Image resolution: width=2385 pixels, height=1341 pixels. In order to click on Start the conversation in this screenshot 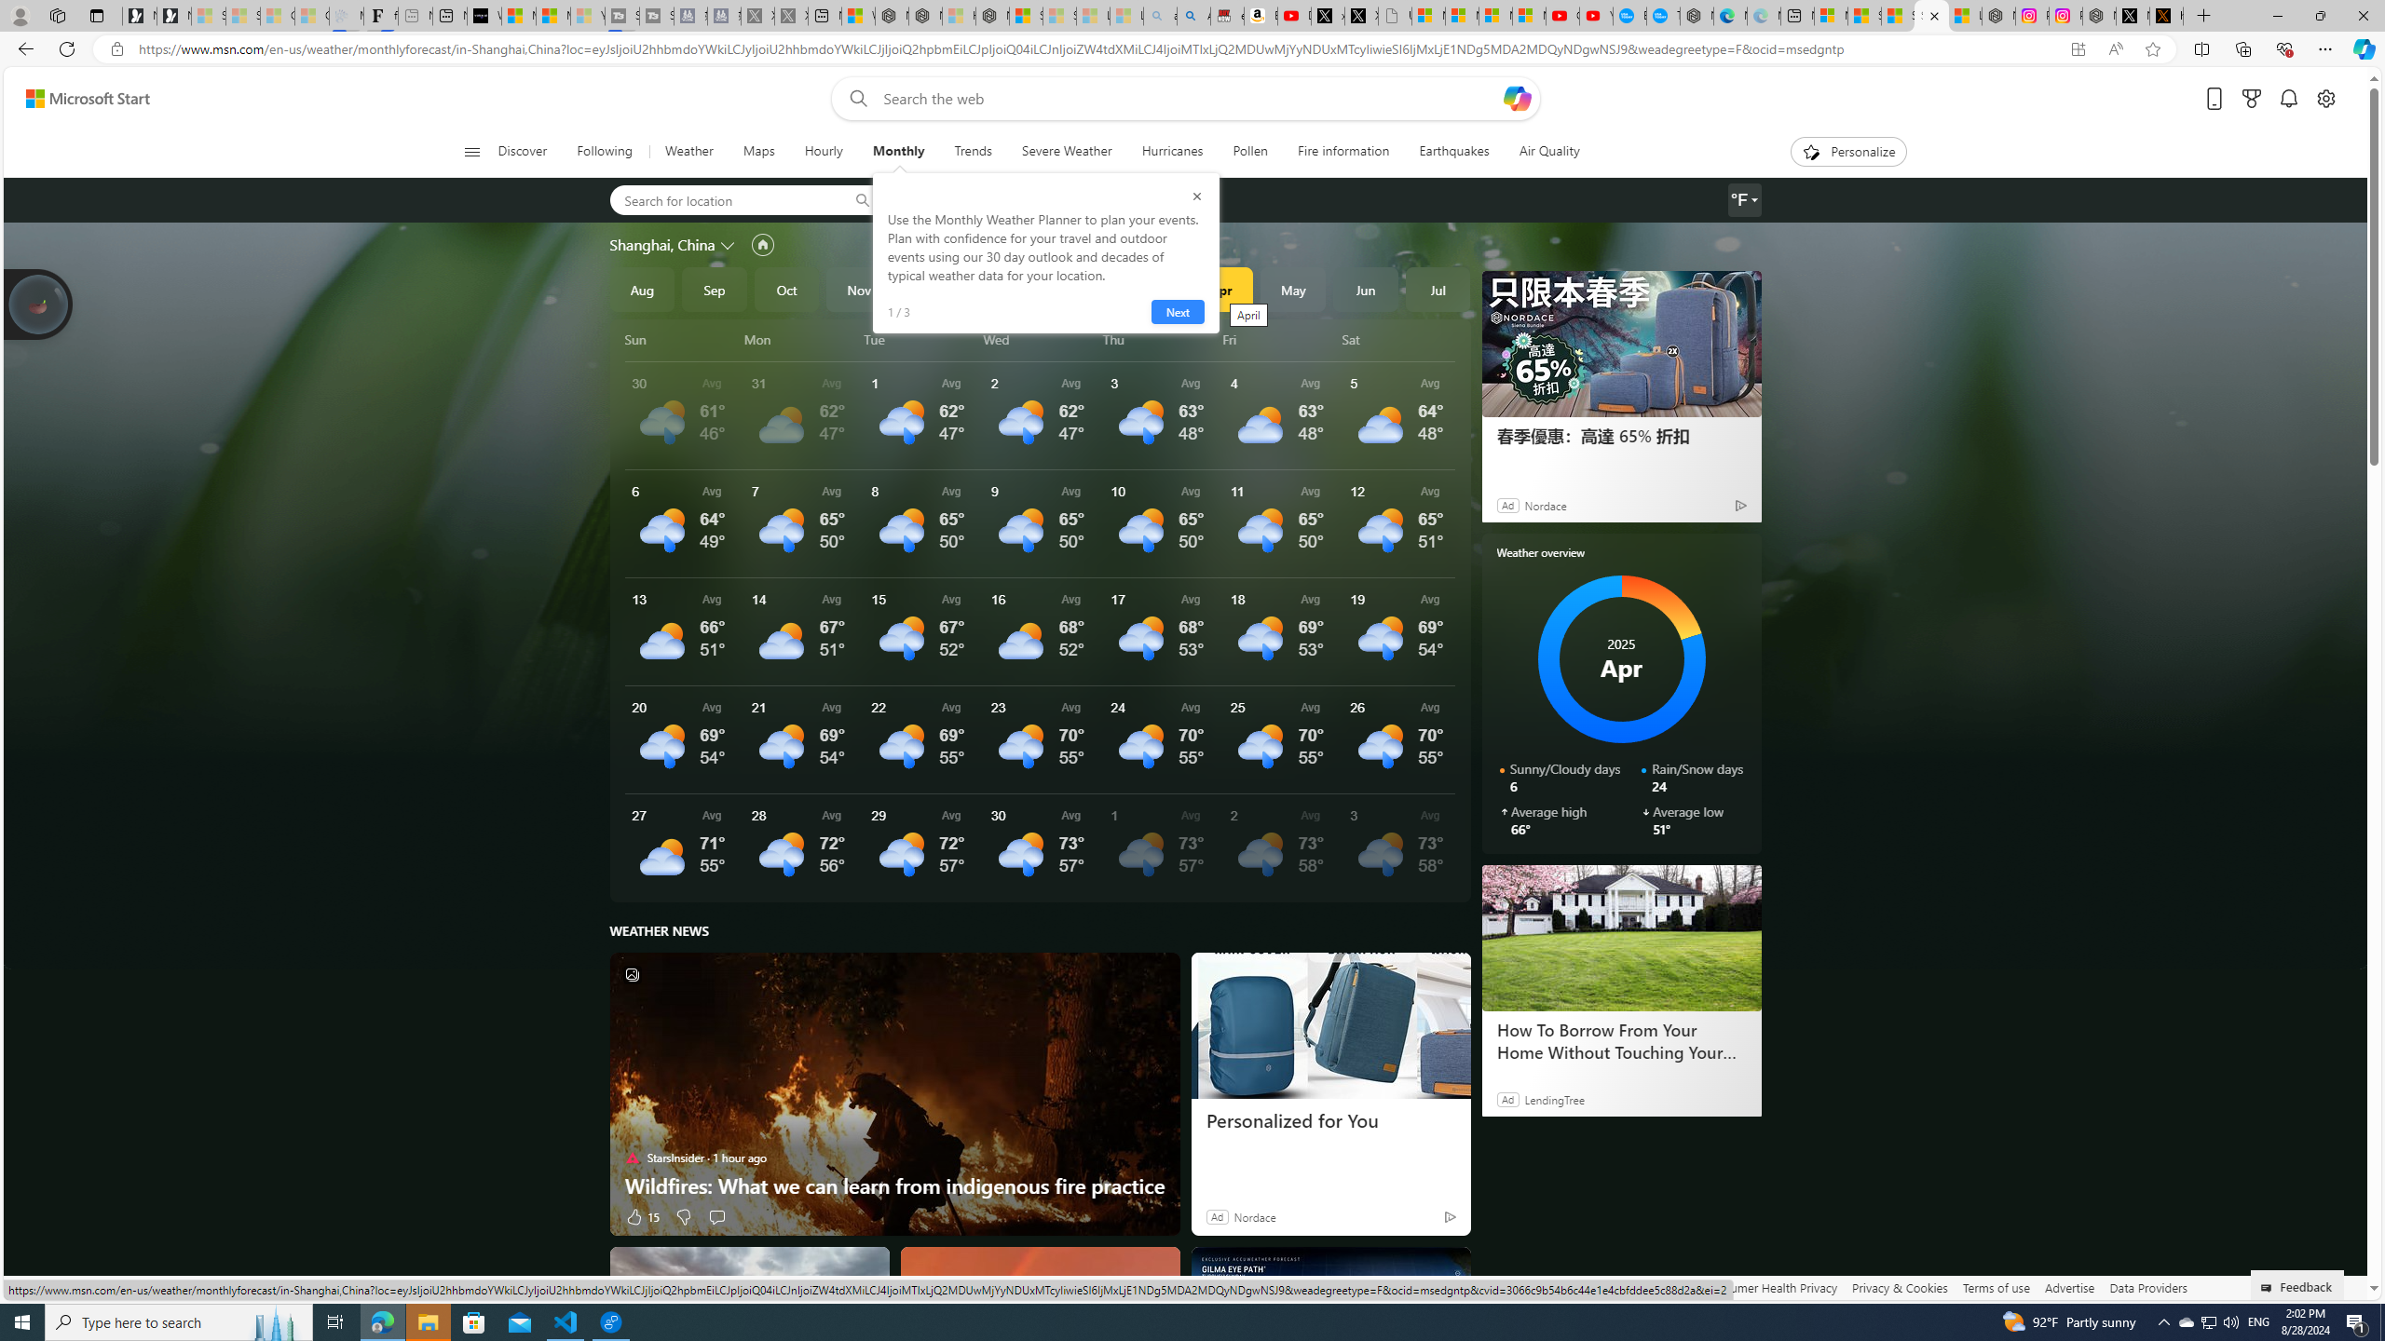, I will do `click(715, 1216)`.